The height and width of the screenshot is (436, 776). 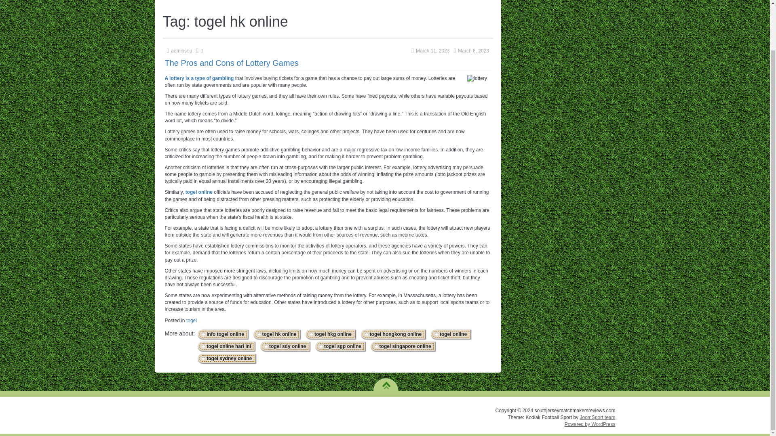 What do you see at coordinates (223, 334) in the screenshot?
I see `info togel online` at bounding box center [223, 334].